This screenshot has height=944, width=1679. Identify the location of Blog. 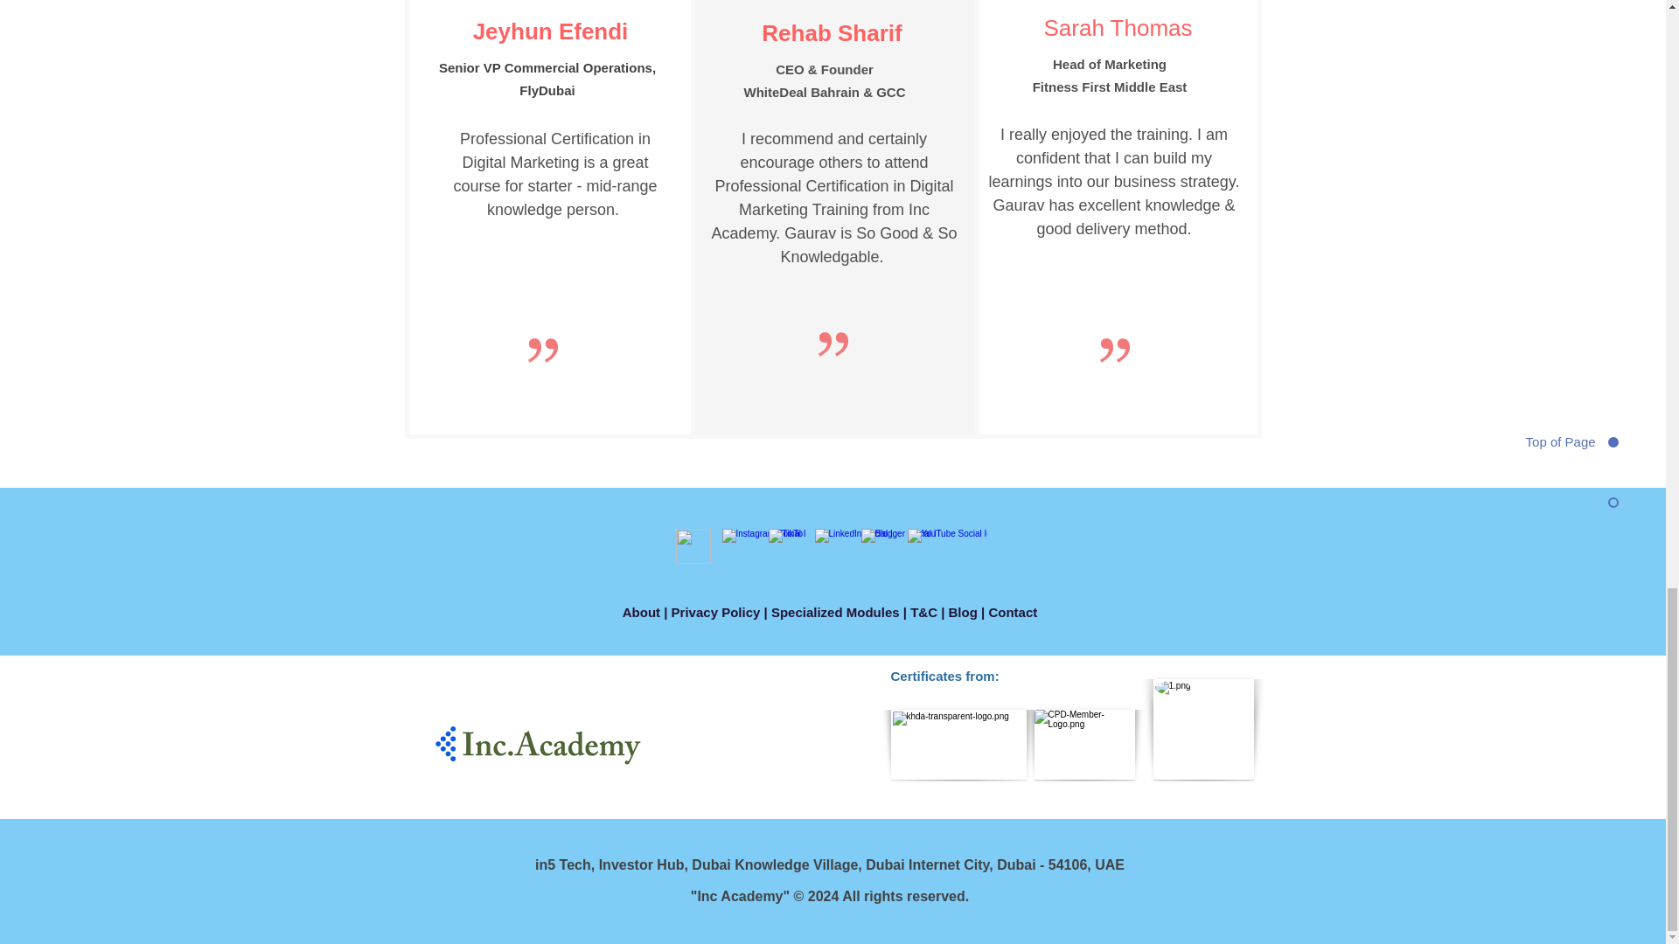
(962, 612).